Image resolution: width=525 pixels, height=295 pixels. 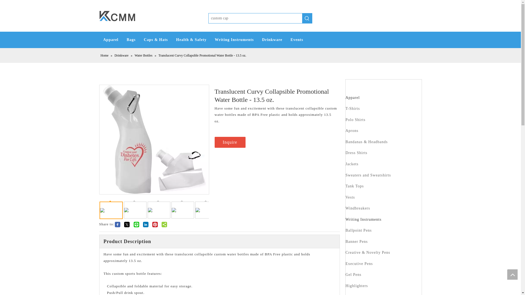 I want to click on Apparel, so click(x=352, y=98).